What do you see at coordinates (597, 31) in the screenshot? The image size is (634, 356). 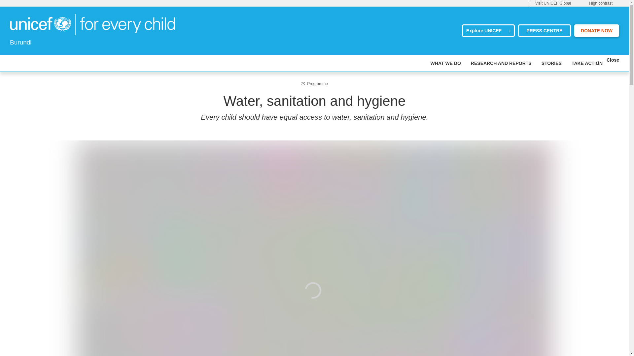 I see `DONATE NOW` at bounding box center [597, 31].